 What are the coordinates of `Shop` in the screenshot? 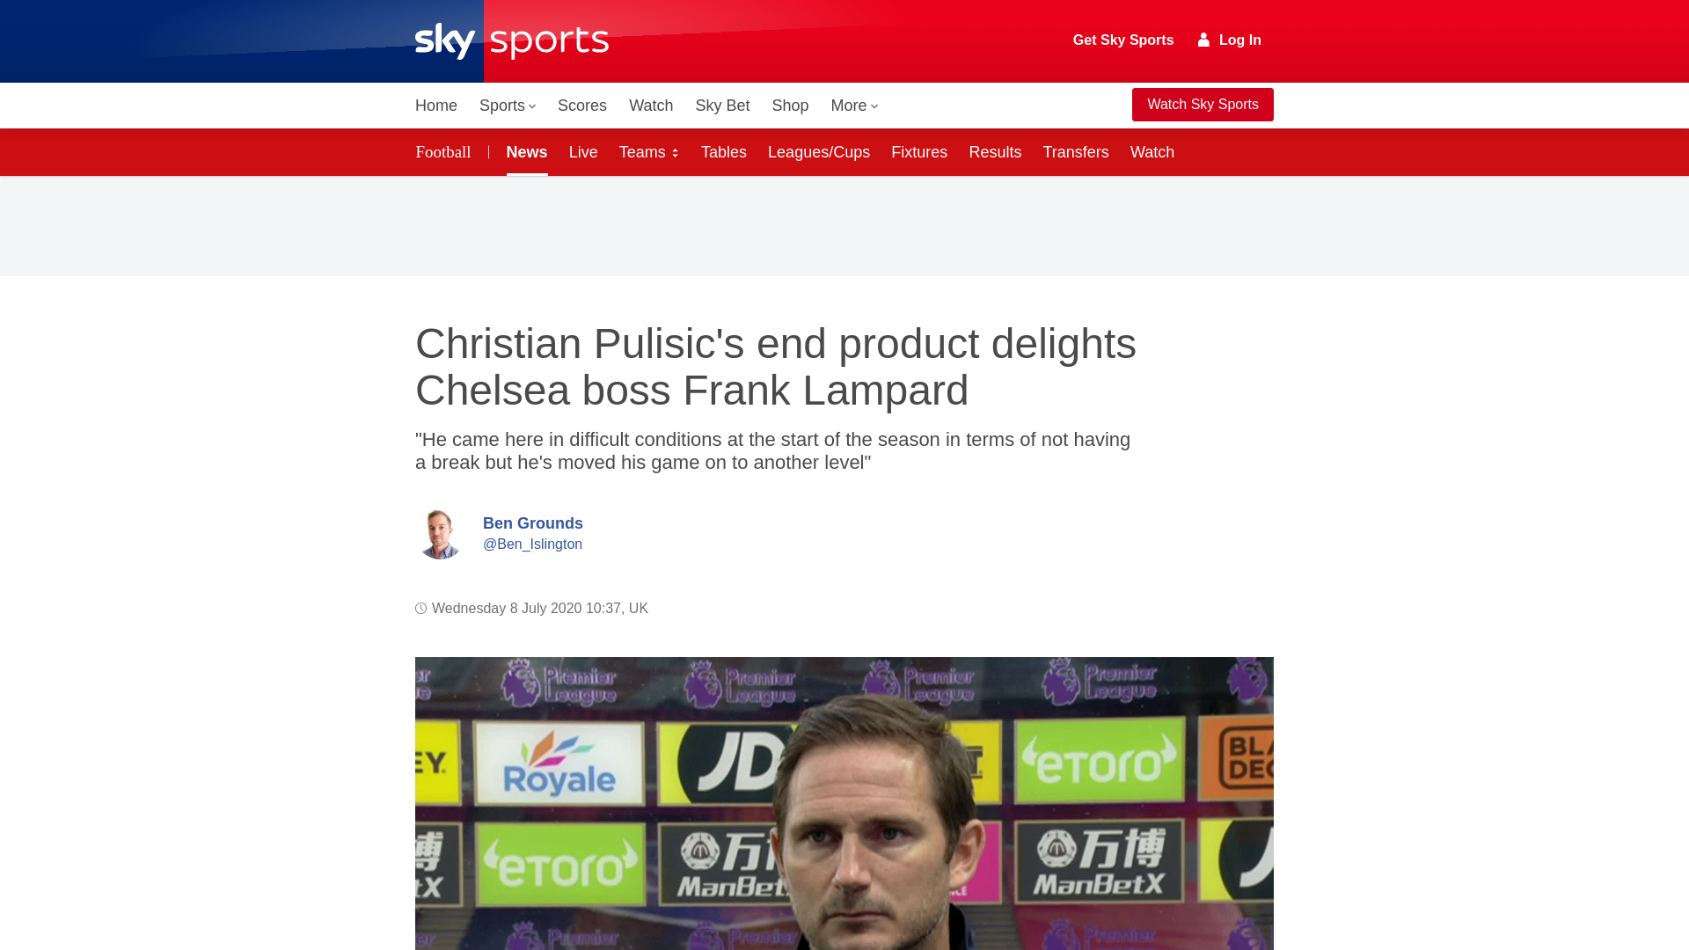 It's located at (790, 106).